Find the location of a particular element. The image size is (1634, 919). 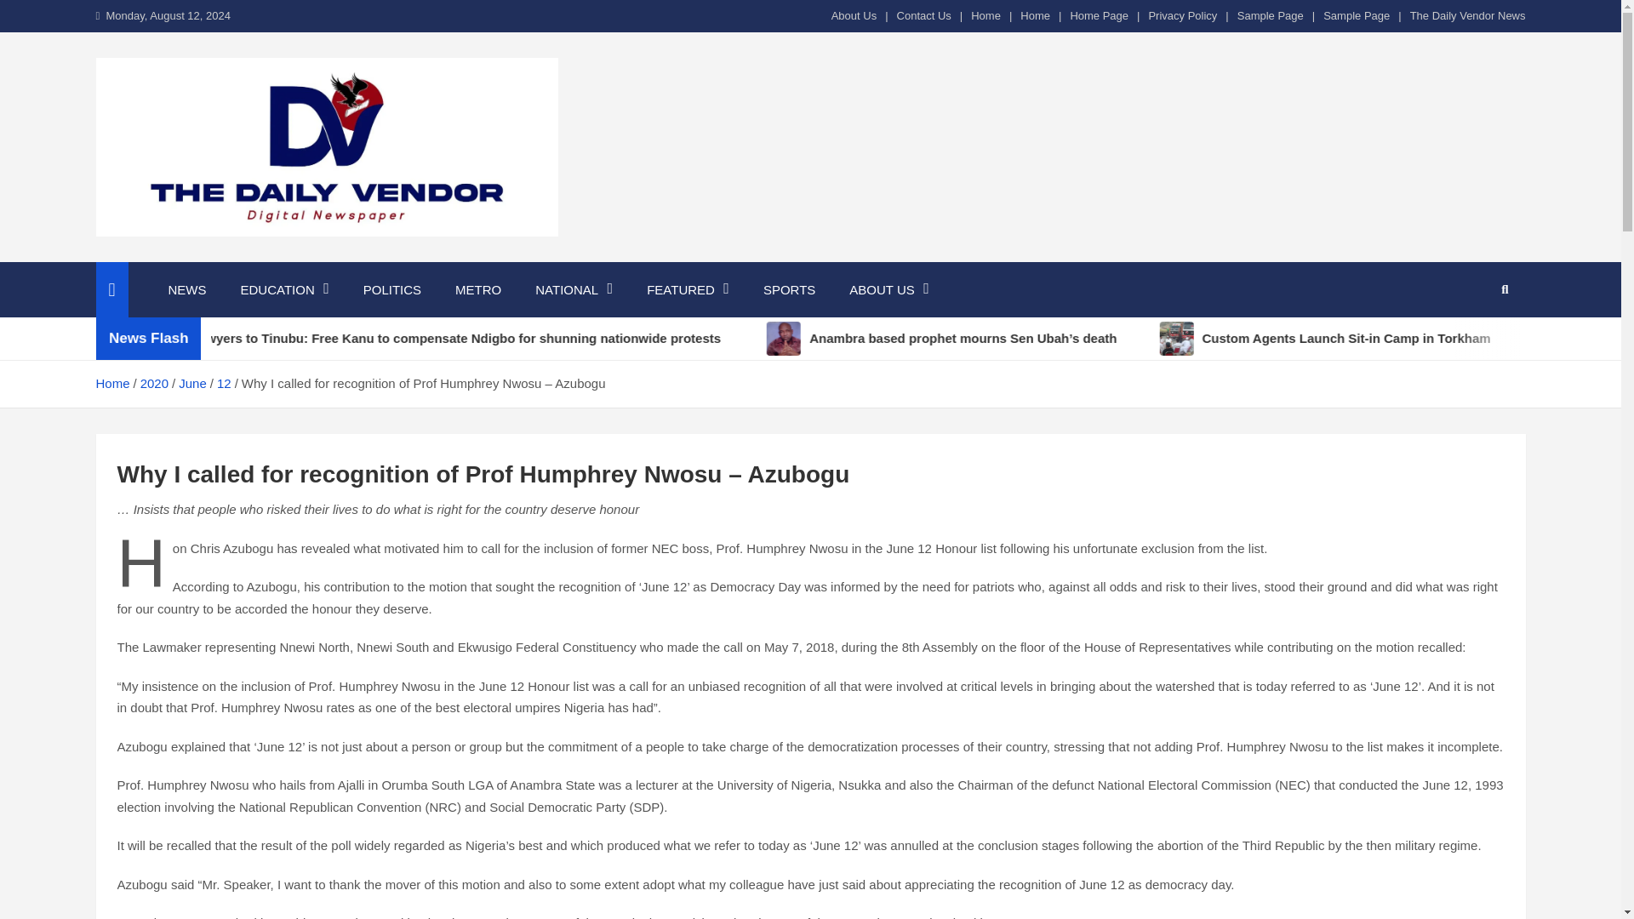

Privacy Policy is located at coordinates (1183, 15).